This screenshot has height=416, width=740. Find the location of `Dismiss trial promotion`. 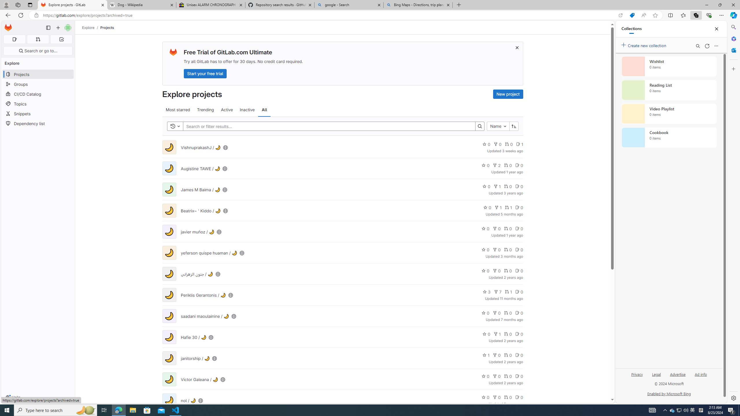

Dismiss trial promotion is located at coordinates (517, 47).